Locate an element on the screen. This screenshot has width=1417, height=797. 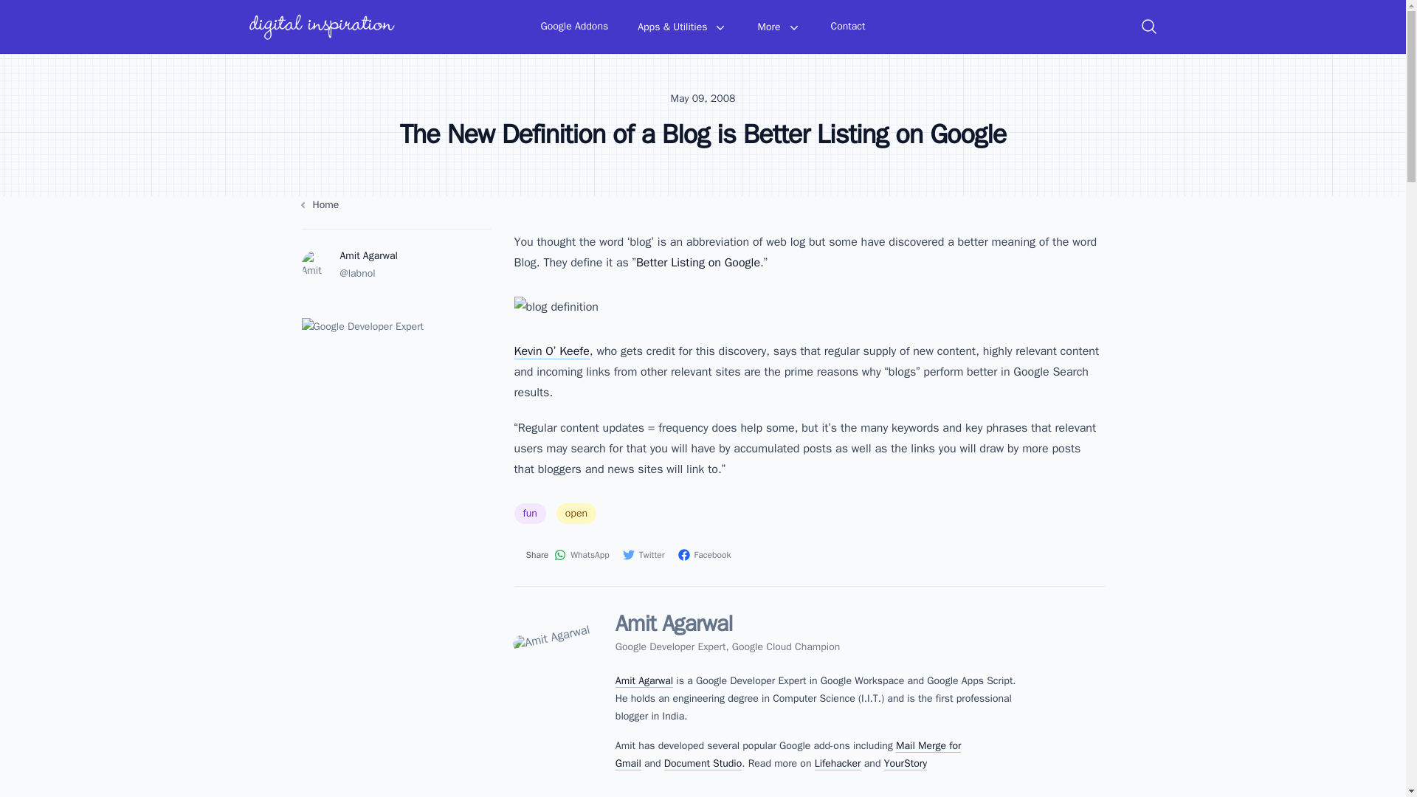
Google Addons is located at coordinates (575, 27).